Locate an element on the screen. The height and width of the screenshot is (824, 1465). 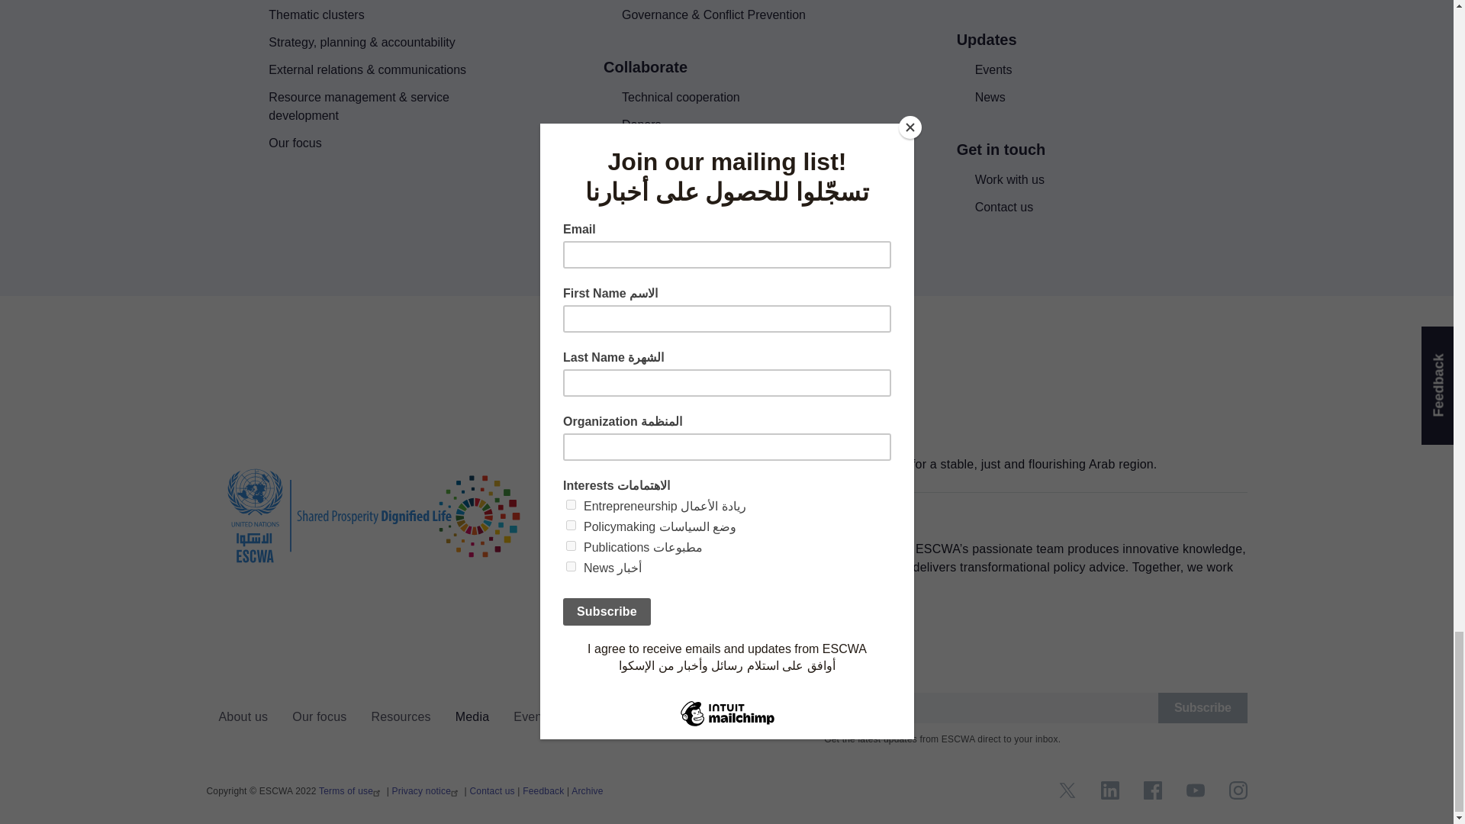
LinkedIn icon is located at coordinates (1109, 790).